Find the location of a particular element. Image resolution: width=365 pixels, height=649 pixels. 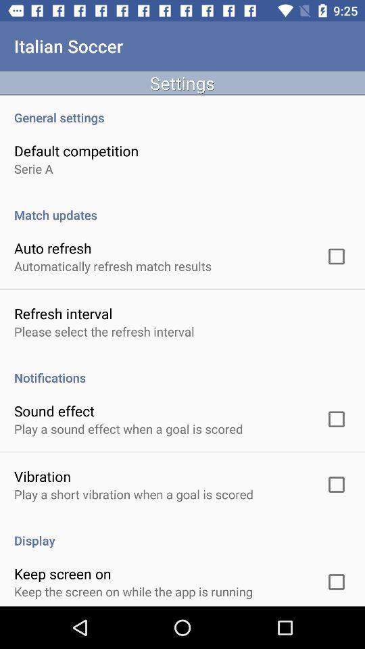

select app above the sound effect item is located at coordinates (182, 370).